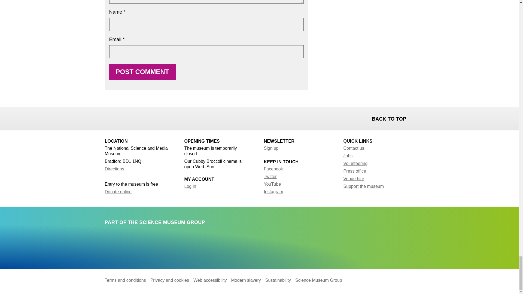 The width and height of the screenshot is (523, 294). What do you see at coordinates (138, 118) in the screenshot?
I see `Share by email` at bounding box center [138, 118].